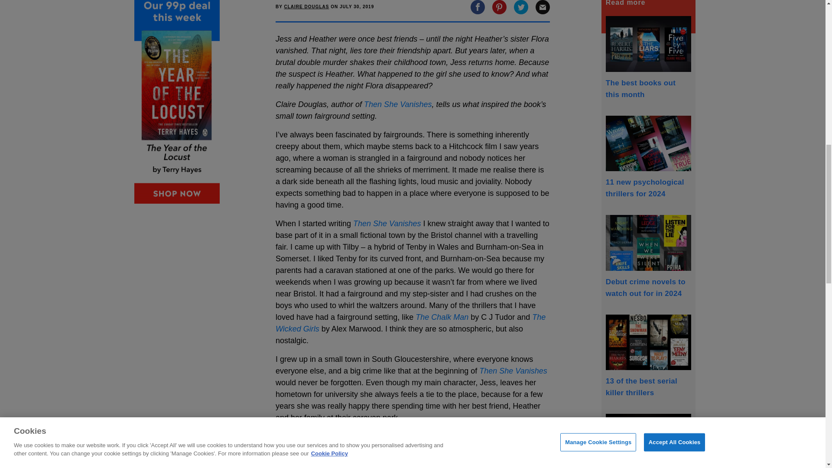 The height and width of the screenshot is (468, 832). What do you see at coordinates (648, 441) in the screenshot?
I see `100 best crime books of all time, as chosen by our readers` at bounding box center [648, 441].